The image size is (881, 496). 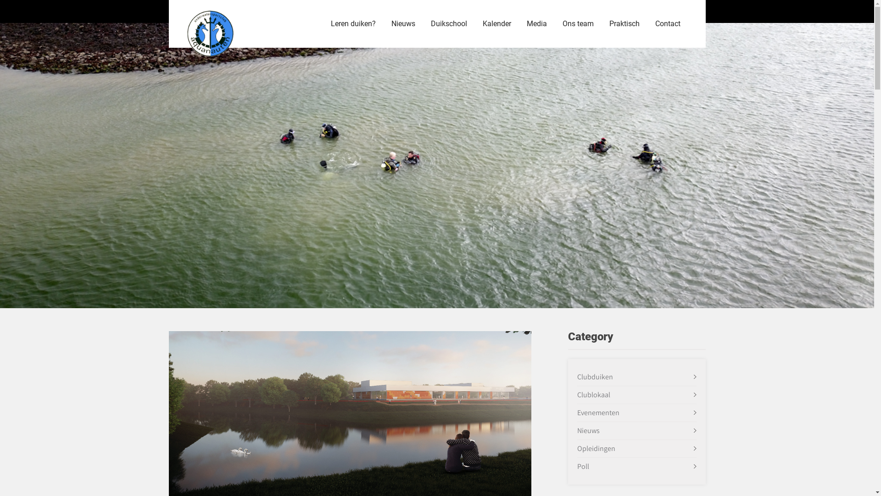 What do you see at coordinates (583, 467) in the screenshot?
I see `Poll` at bounding box center [583, 467].